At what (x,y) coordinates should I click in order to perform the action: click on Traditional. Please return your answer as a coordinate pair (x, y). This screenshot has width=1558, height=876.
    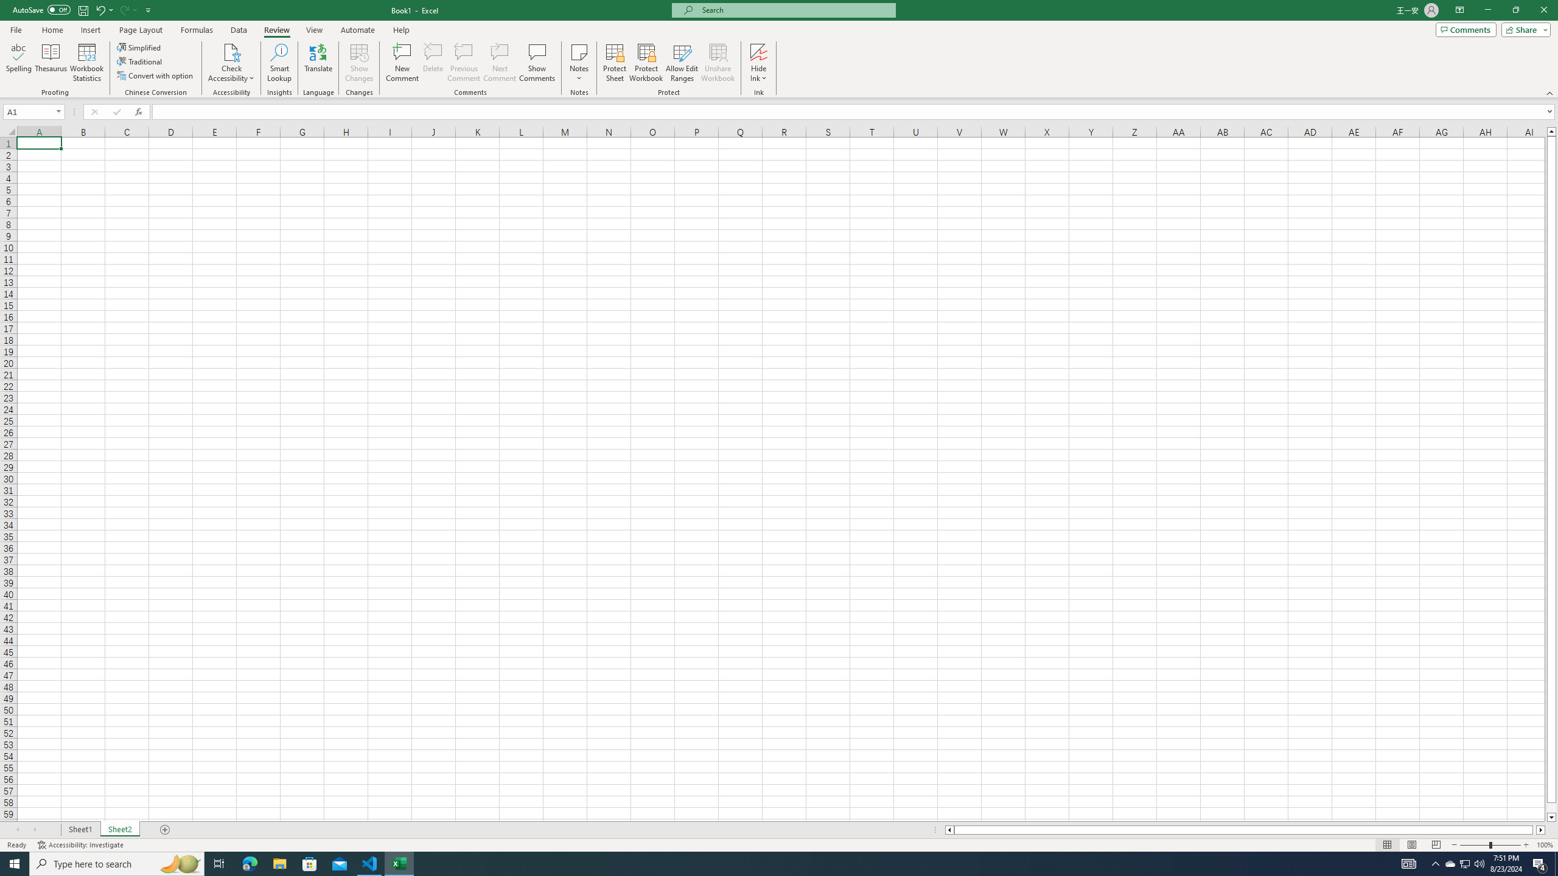
    Looking at the image, I should click on (141, 61).